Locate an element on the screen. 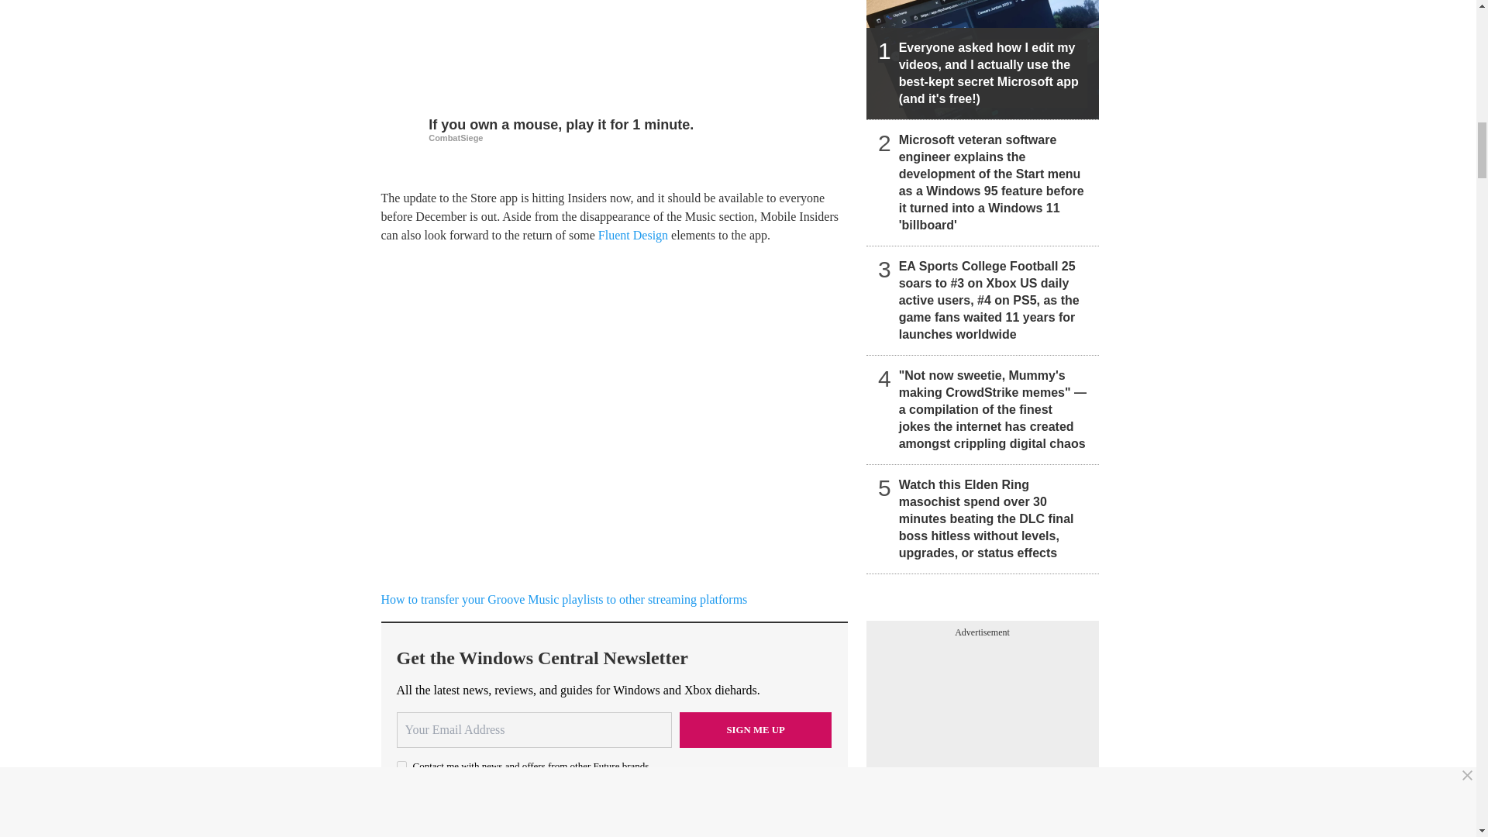 The height and width of the screenshot is (837, 1488). on is located at coordinates (401, 792).